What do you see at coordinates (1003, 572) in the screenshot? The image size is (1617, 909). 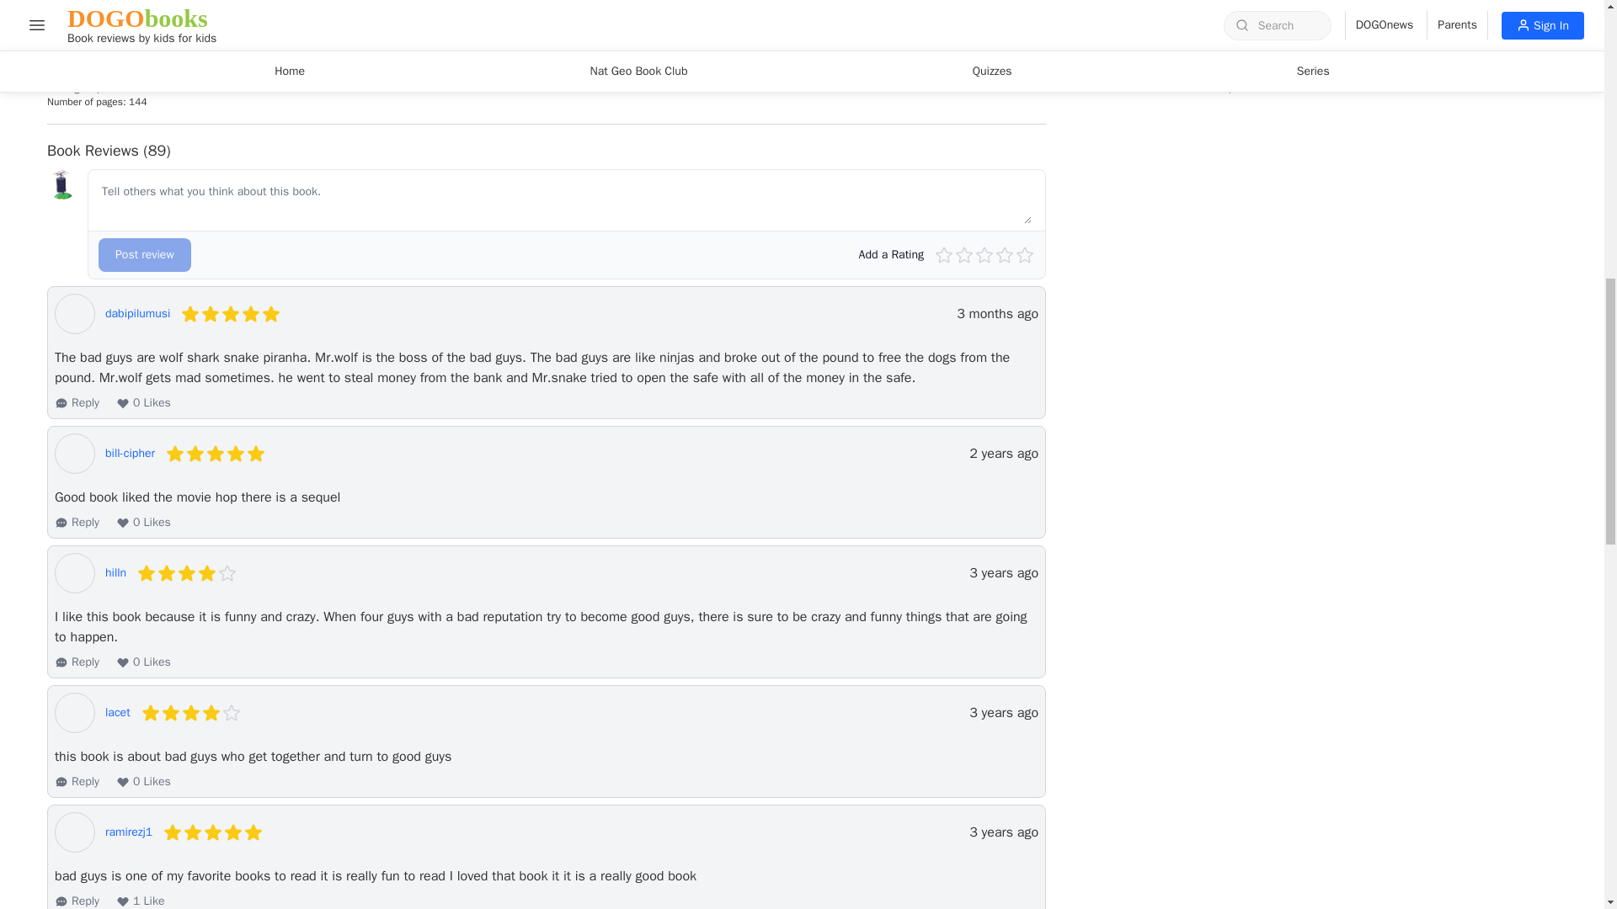 I see `September 14, 2021` at bounding box center [1003, 572].